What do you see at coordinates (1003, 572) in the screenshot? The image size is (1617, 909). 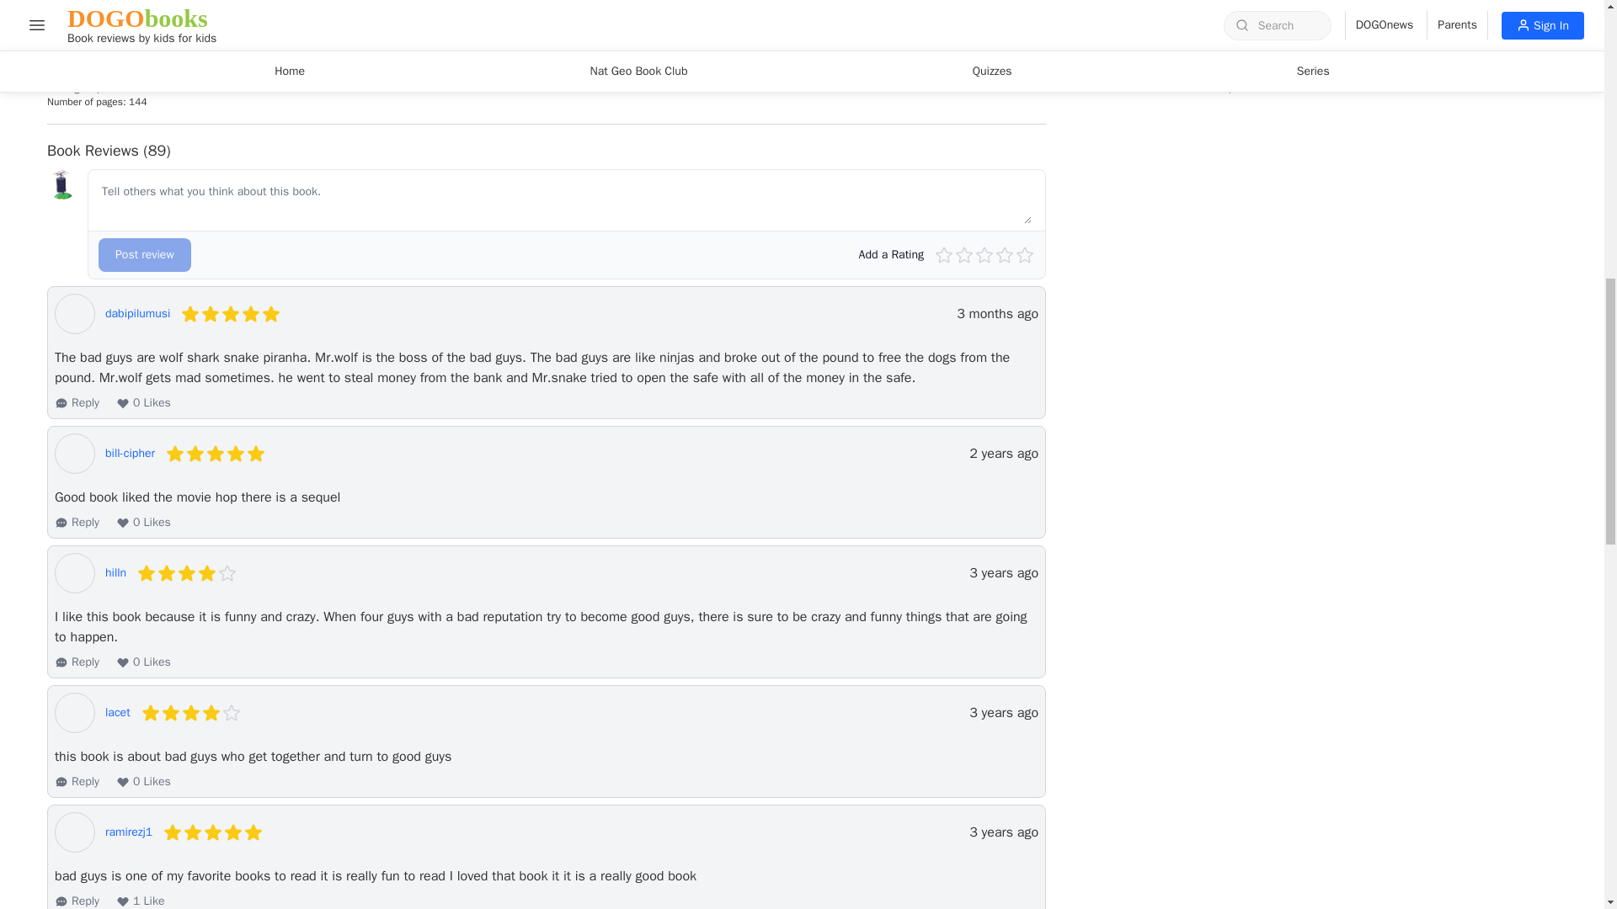 I see `September 14, 2021` at bounding box center [1003, 572].